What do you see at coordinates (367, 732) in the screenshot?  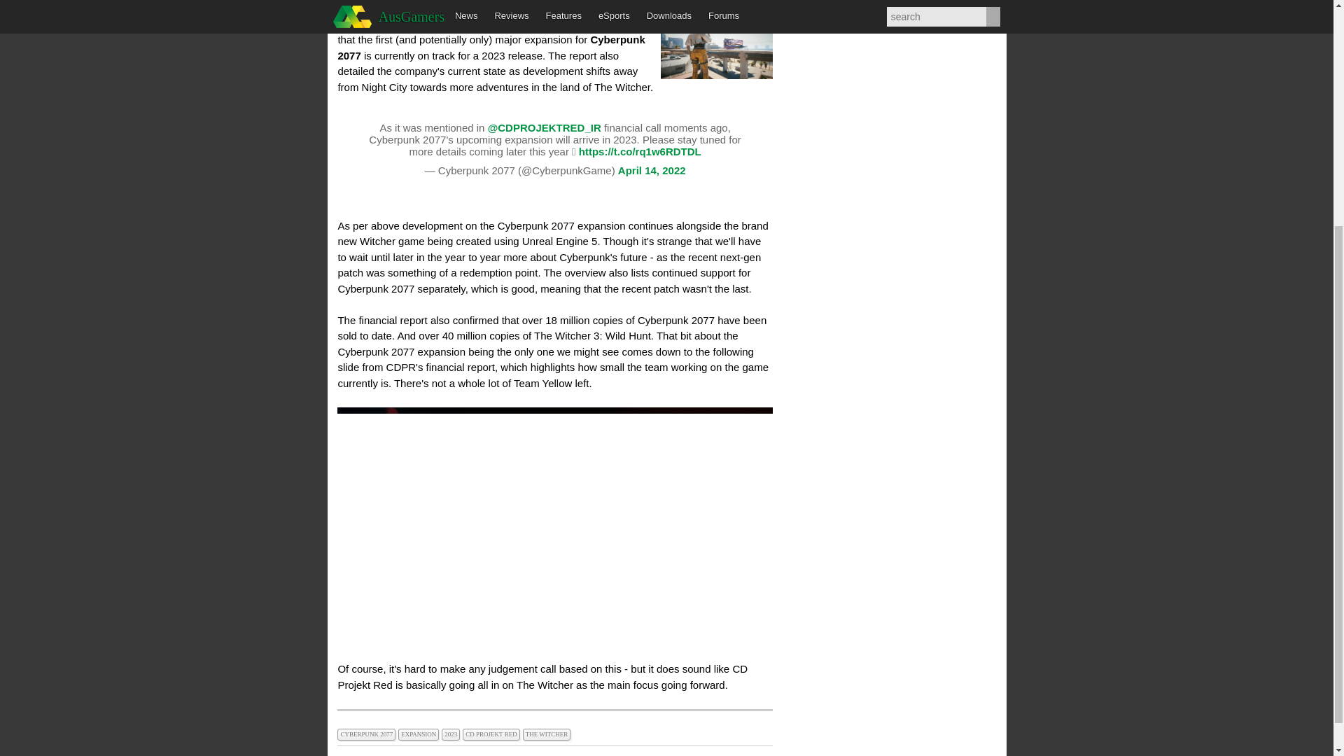 I see `CYBERPUNK 2077` at bounding box center [367, 732].